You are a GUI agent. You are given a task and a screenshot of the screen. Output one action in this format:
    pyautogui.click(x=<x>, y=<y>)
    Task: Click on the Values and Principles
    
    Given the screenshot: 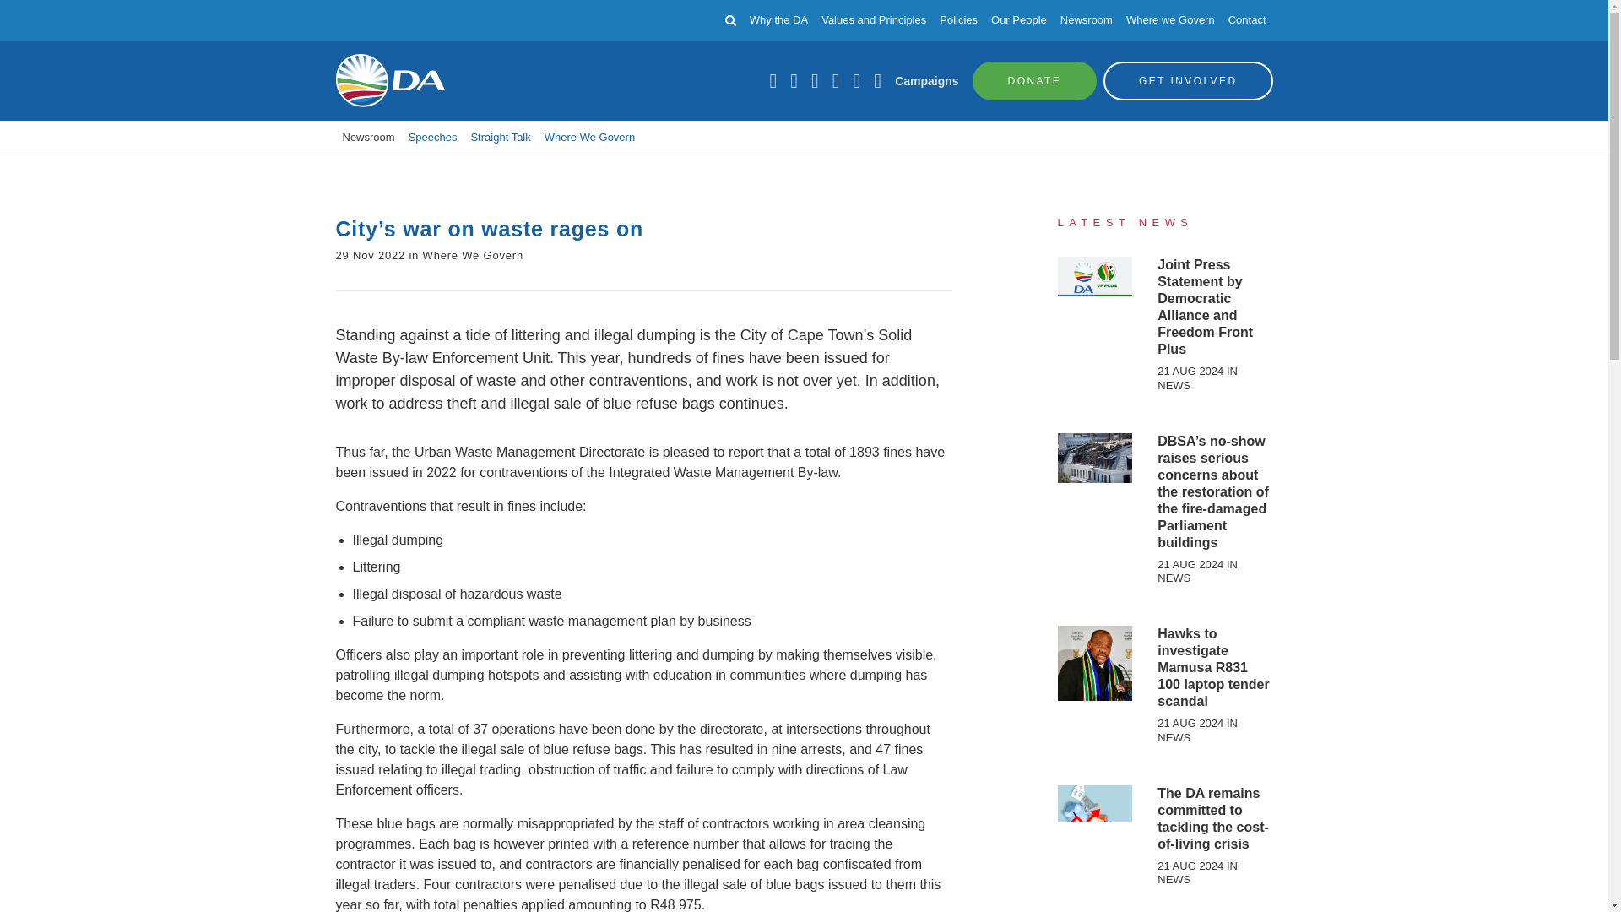 What is the action you would take?
    pyautogui.click(x=873, y=20)
    